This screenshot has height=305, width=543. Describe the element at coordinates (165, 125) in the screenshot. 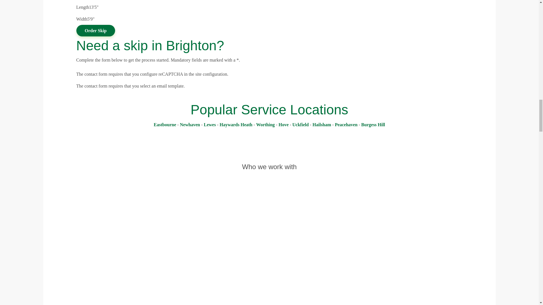

I see `Eastbourne` at that location.